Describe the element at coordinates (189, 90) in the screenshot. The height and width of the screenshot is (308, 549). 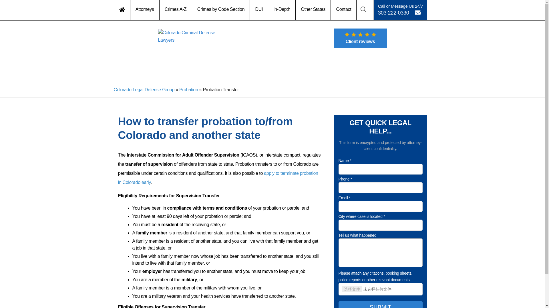
I see `Probation` at that location.